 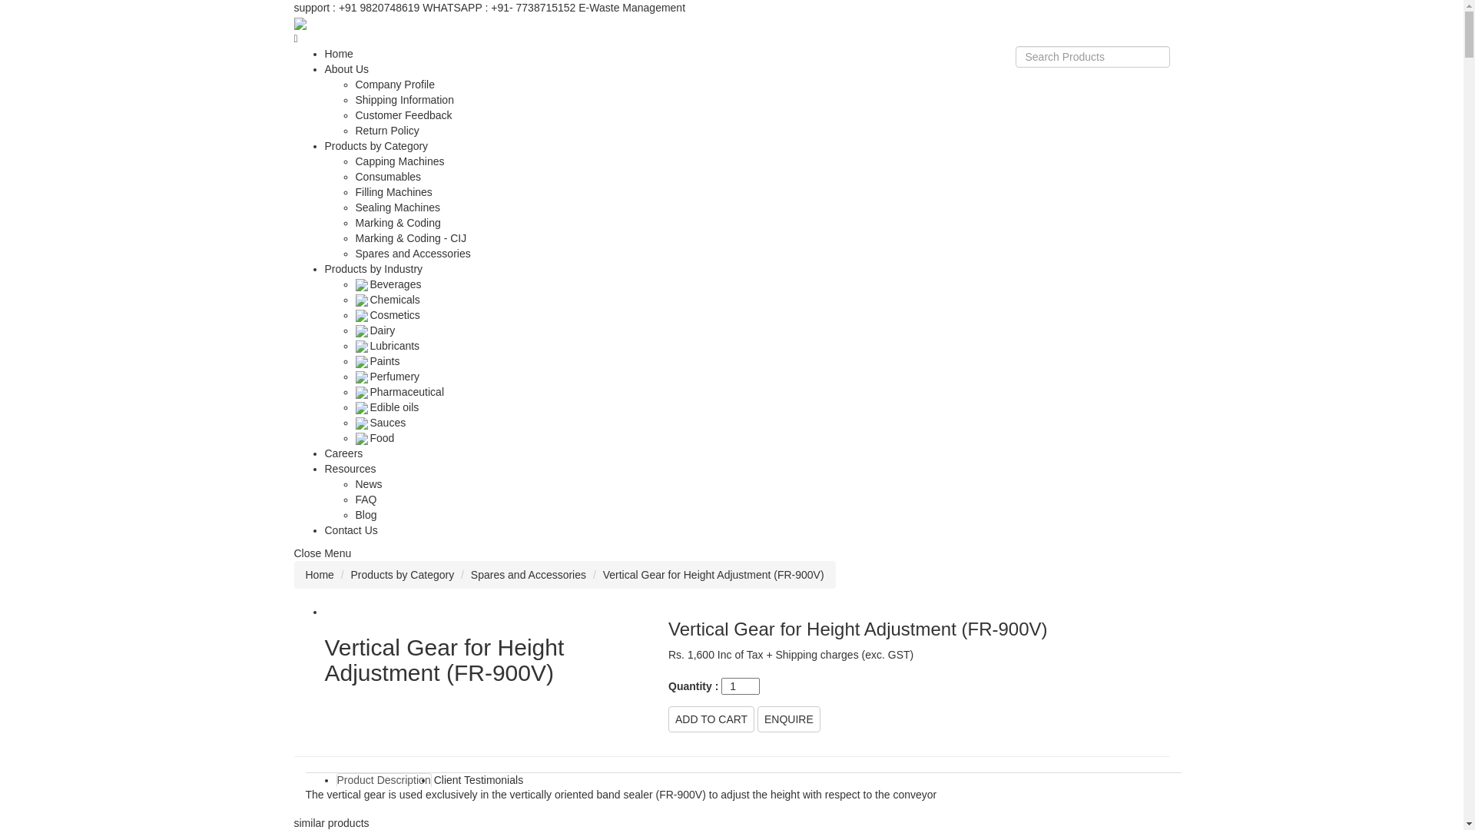 What do you see at coordinates (844, 655) in the screenshot?
I see `Shipping charges (exc. GST)` at bounding box center [844, 655].